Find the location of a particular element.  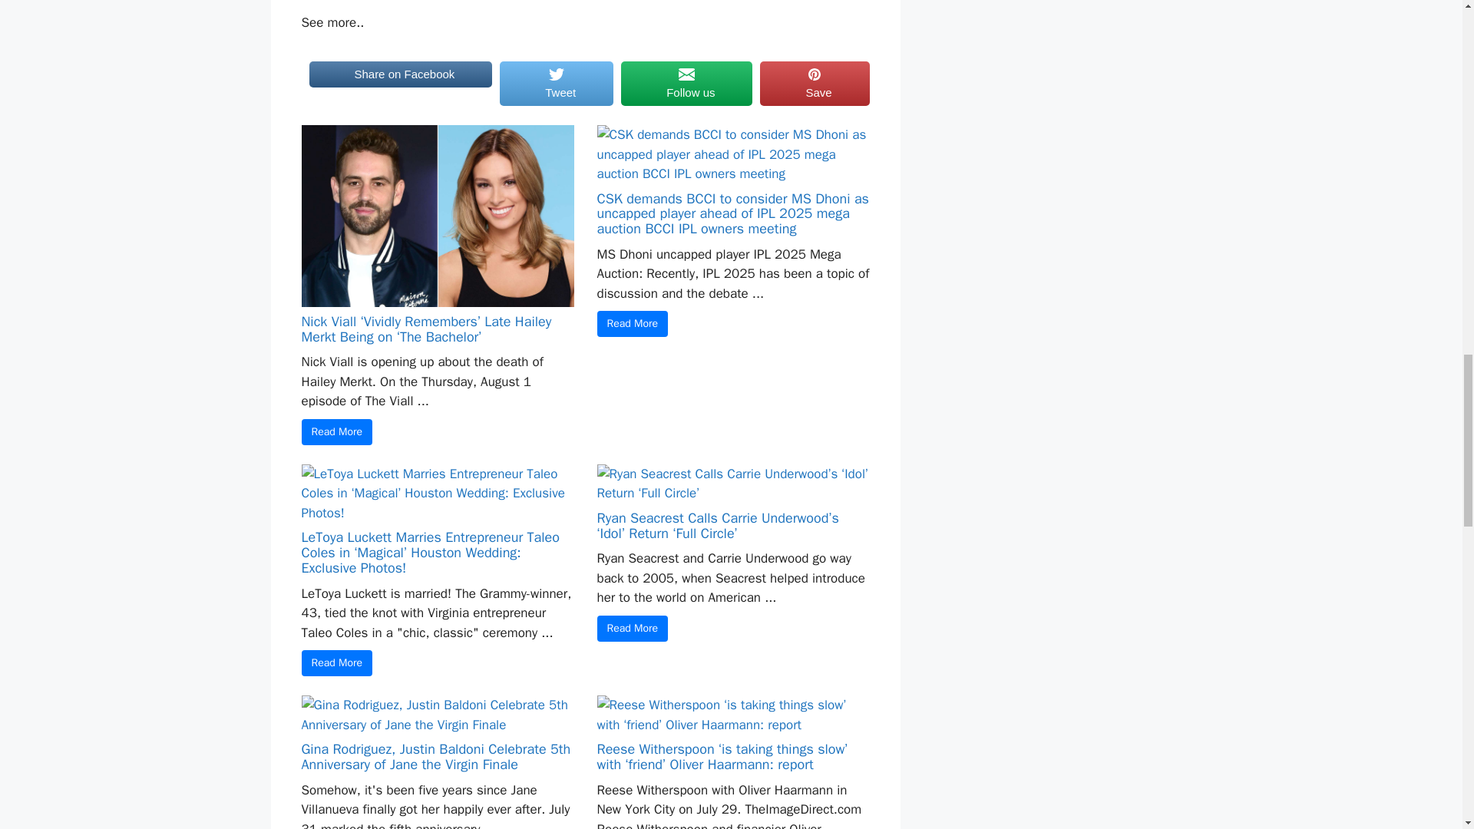

Read More is located at coordinates (336, 663).